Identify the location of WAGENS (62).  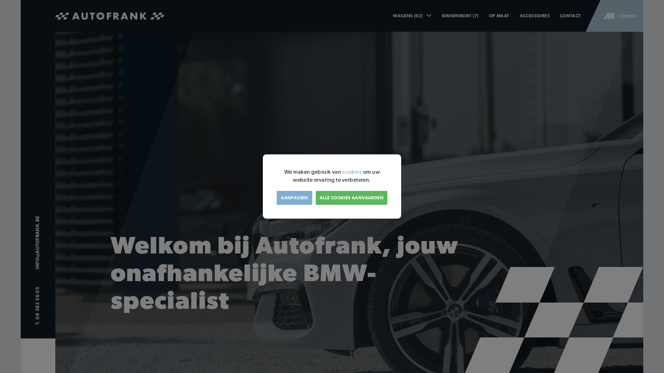
(412, 16).